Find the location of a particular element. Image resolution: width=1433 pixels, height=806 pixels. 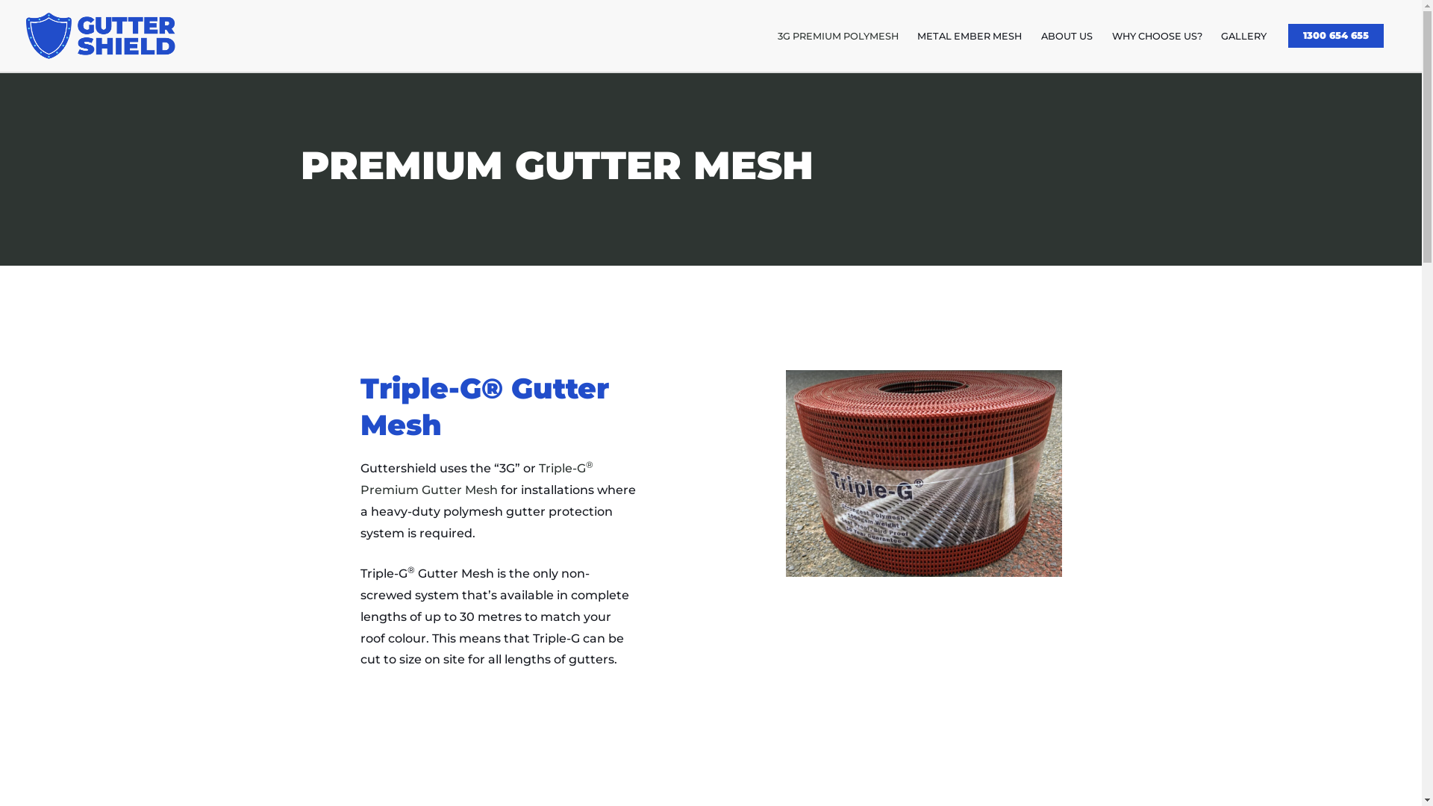

ABOUT US is located at coordinates (1067, 36).